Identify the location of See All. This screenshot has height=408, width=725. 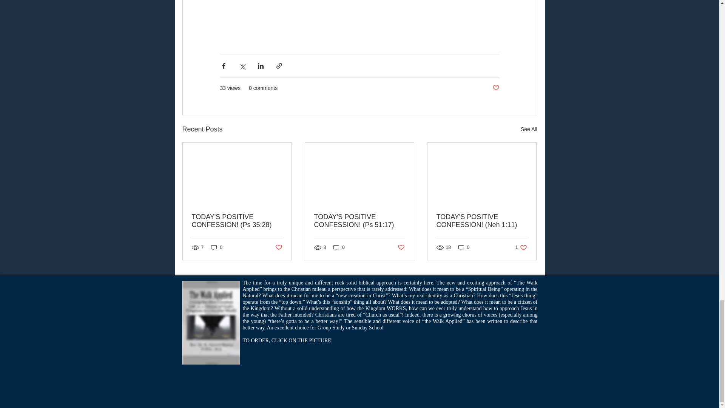
(529, 129).